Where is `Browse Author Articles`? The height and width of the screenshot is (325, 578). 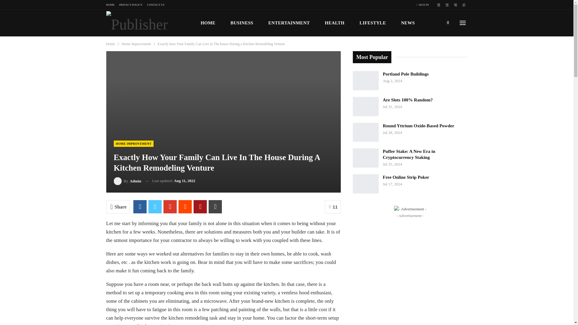 Browse Author Articles is located at coordinates (128, 181).